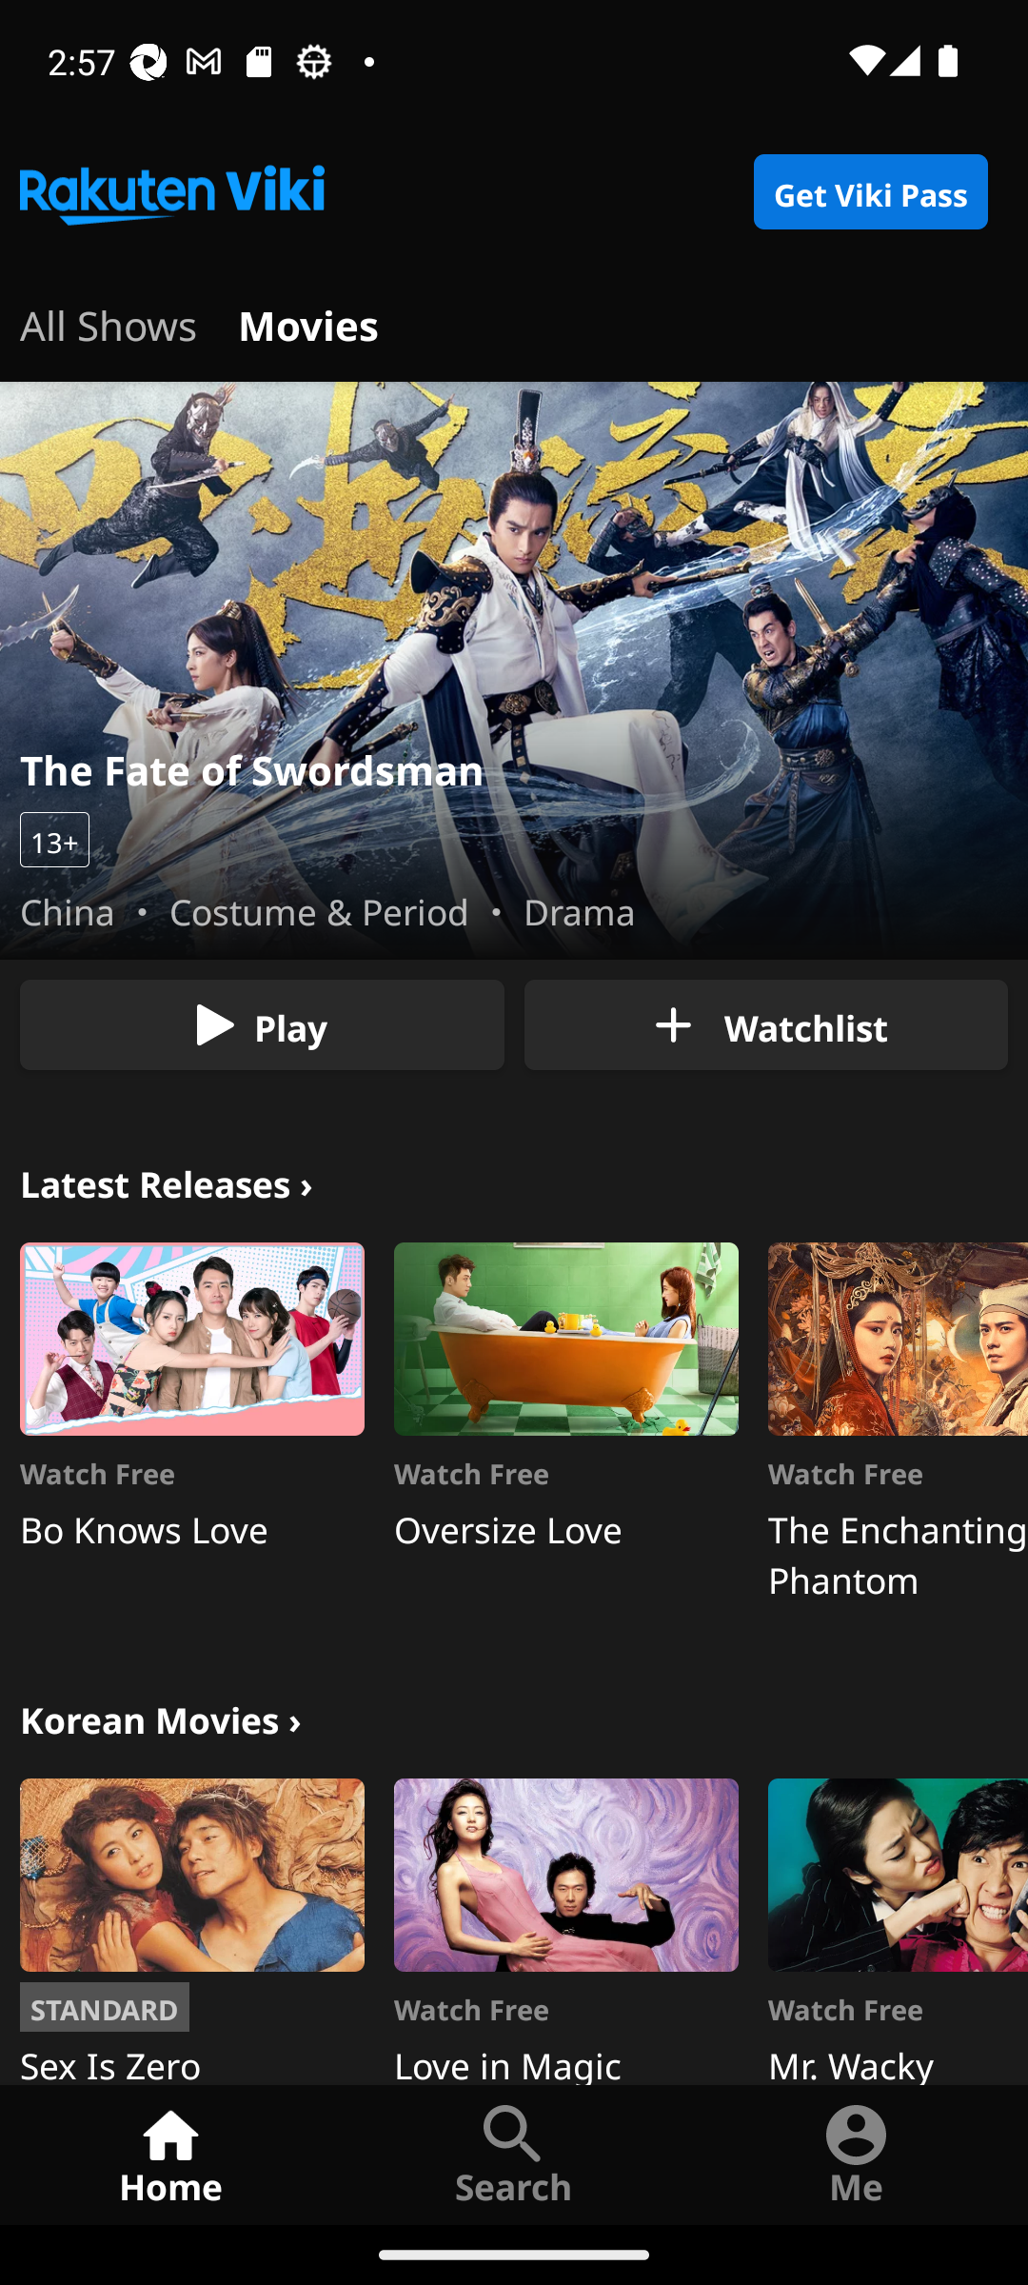 This screenshot has width=1028, height=2285. What do you see at coordinates (857, 2154) in the screenshot?
I see `Me` at bounding box center [857, 2154].